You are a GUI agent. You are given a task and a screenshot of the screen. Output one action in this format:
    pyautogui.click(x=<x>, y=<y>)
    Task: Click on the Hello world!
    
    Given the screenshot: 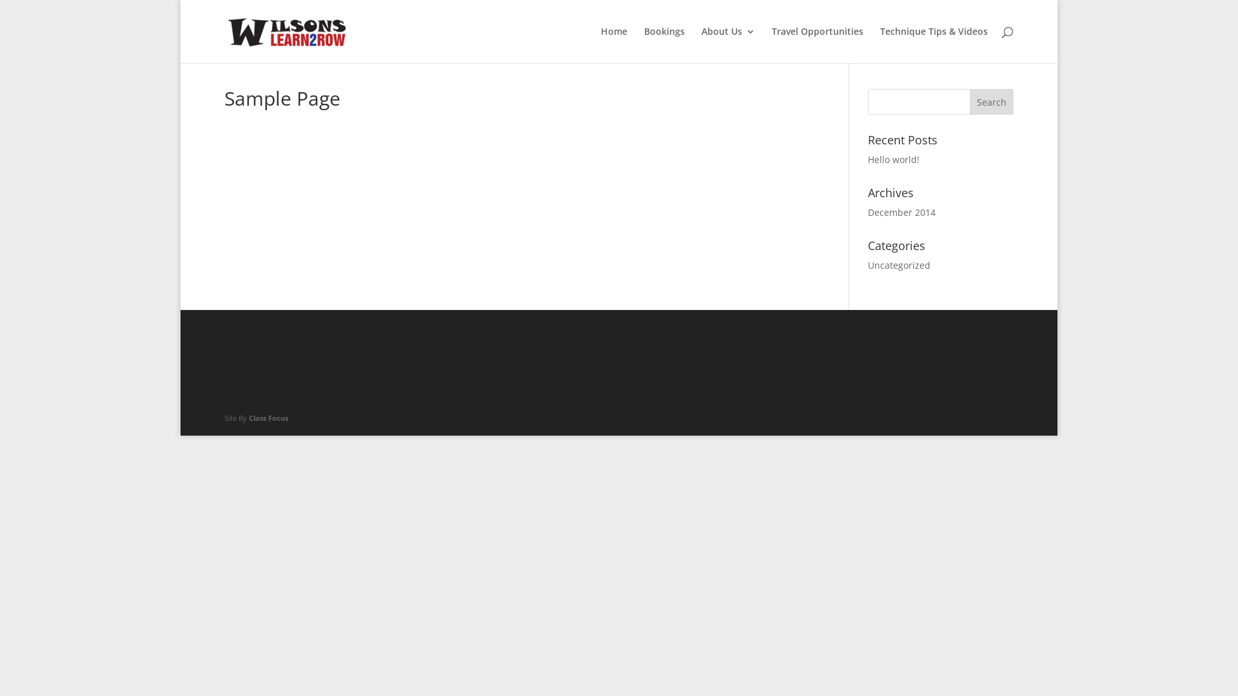 What is the action you would take?
    pyautogui.click(x=894, y=160)
    